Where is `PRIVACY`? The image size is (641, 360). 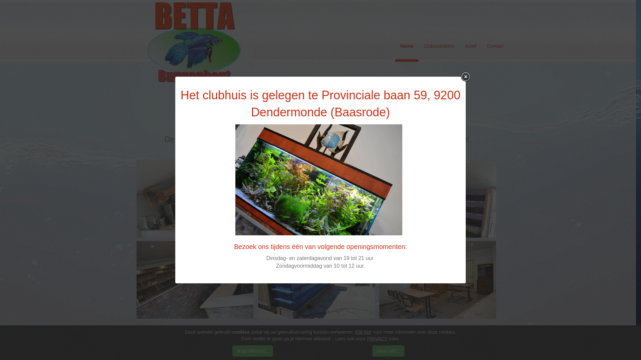
PRIVACY is located at coordinates (377, 339).